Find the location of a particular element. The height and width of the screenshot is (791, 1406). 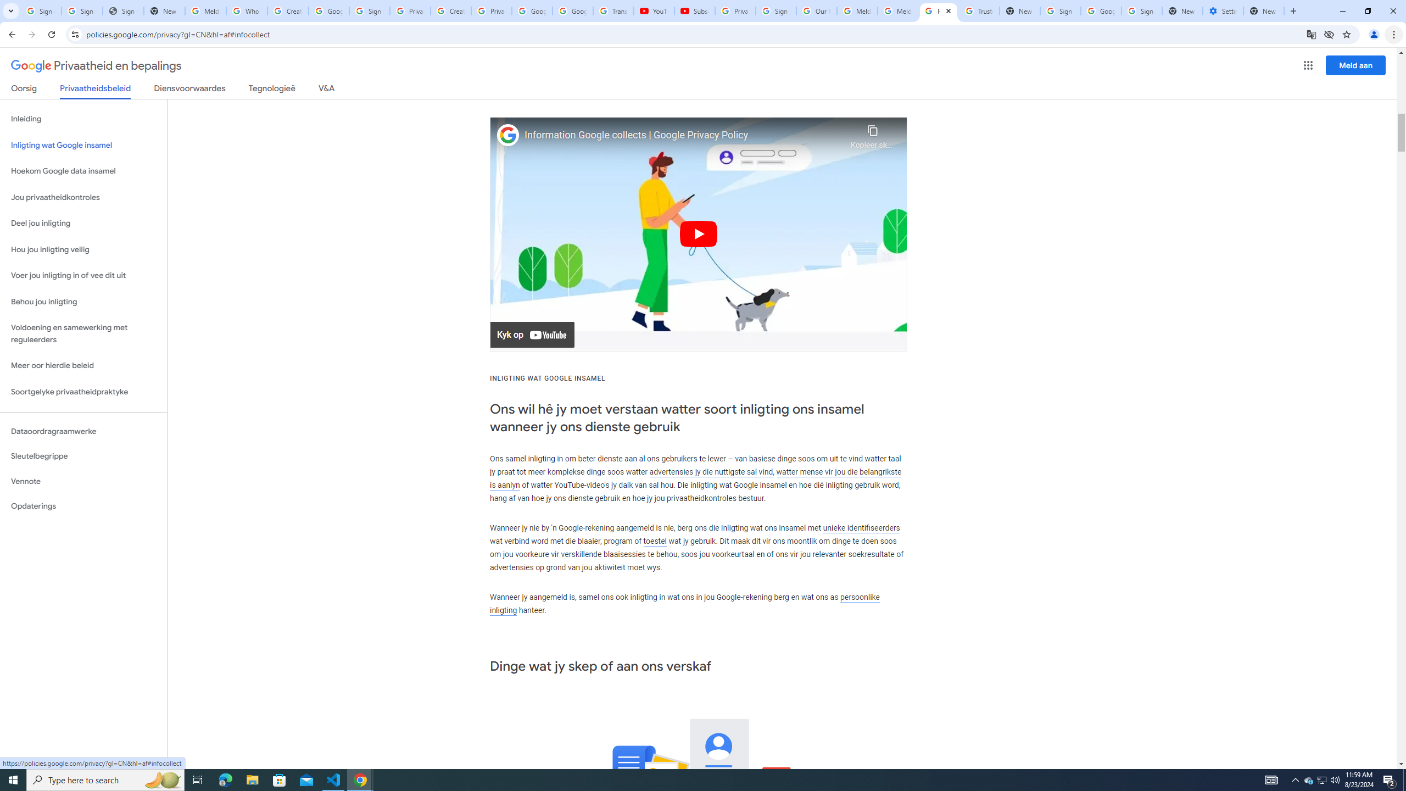

New Tab is located at coordinates (1264, 11).